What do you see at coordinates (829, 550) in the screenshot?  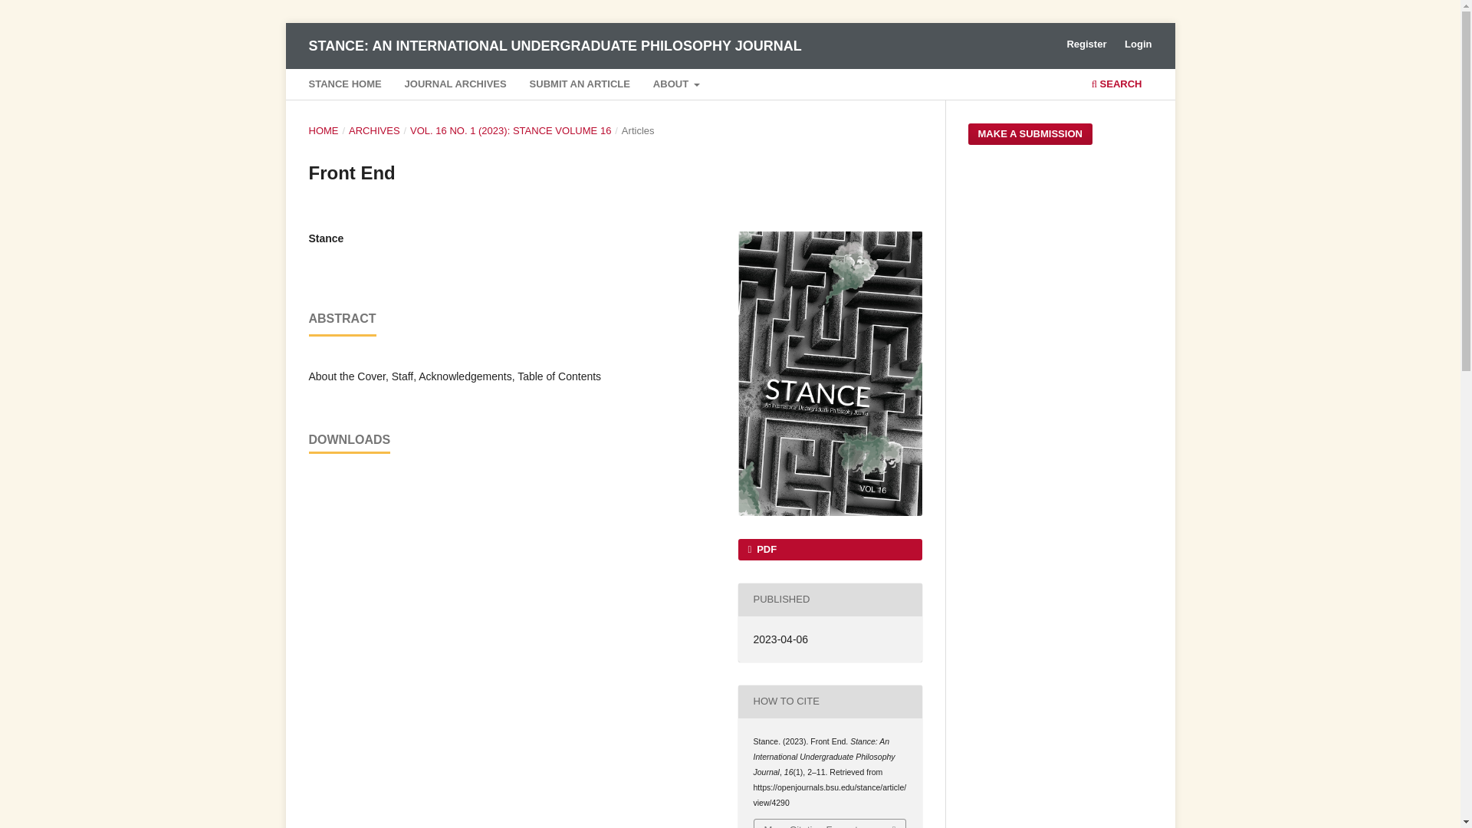 I see `PDF` at bounding box center [829, 550].